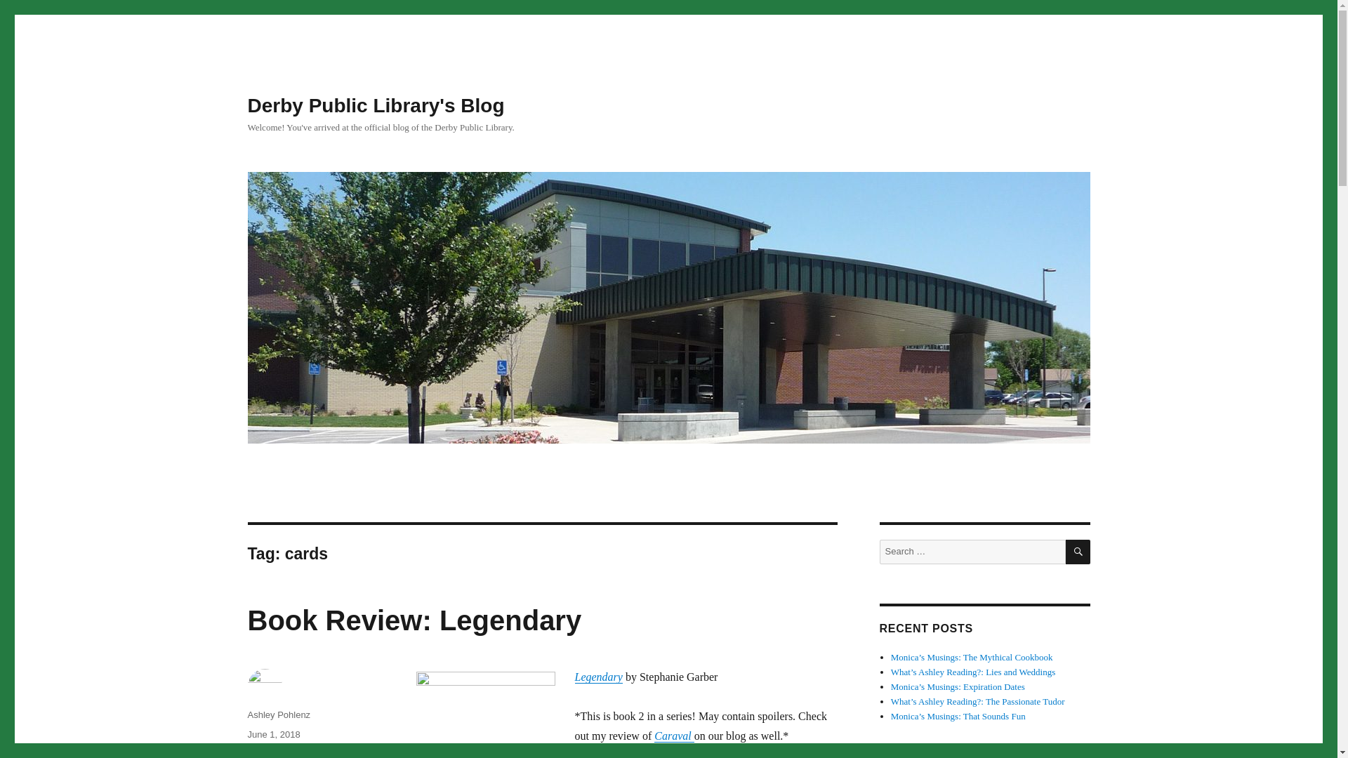  What do you see at coordinates (271, 754) in the screenshot?
I see `Book review` at bounding box center [271, 754].